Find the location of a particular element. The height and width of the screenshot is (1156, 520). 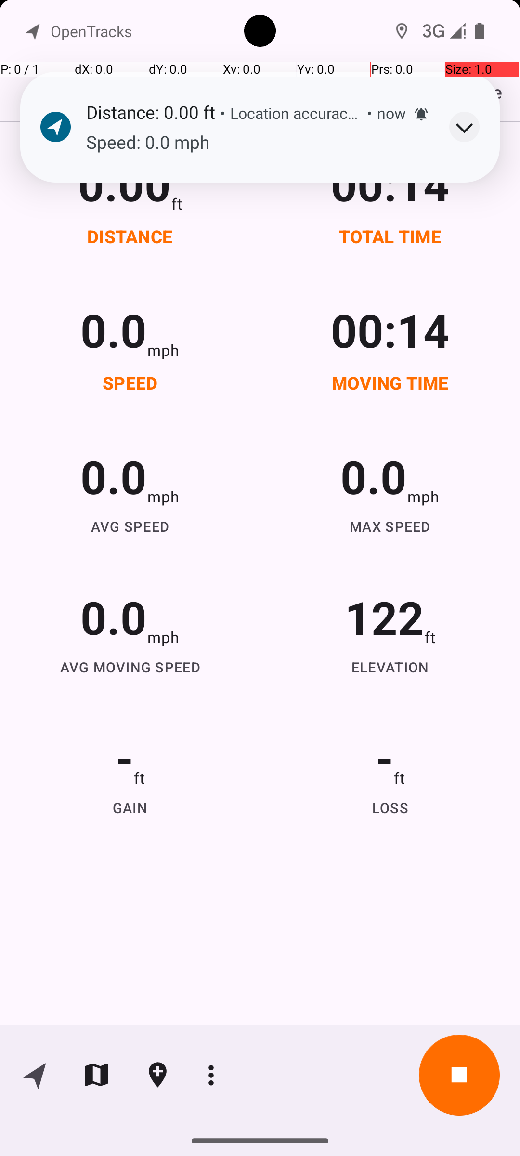

122 is located at coordinates (384, 617).